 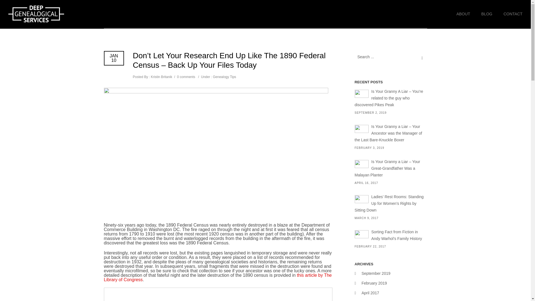 I want to click on CONTACT, so click(x=510, y=14).